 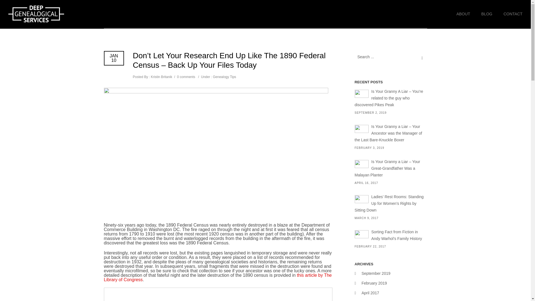 I want to click on CONTACT, so click(x=510, y=14).